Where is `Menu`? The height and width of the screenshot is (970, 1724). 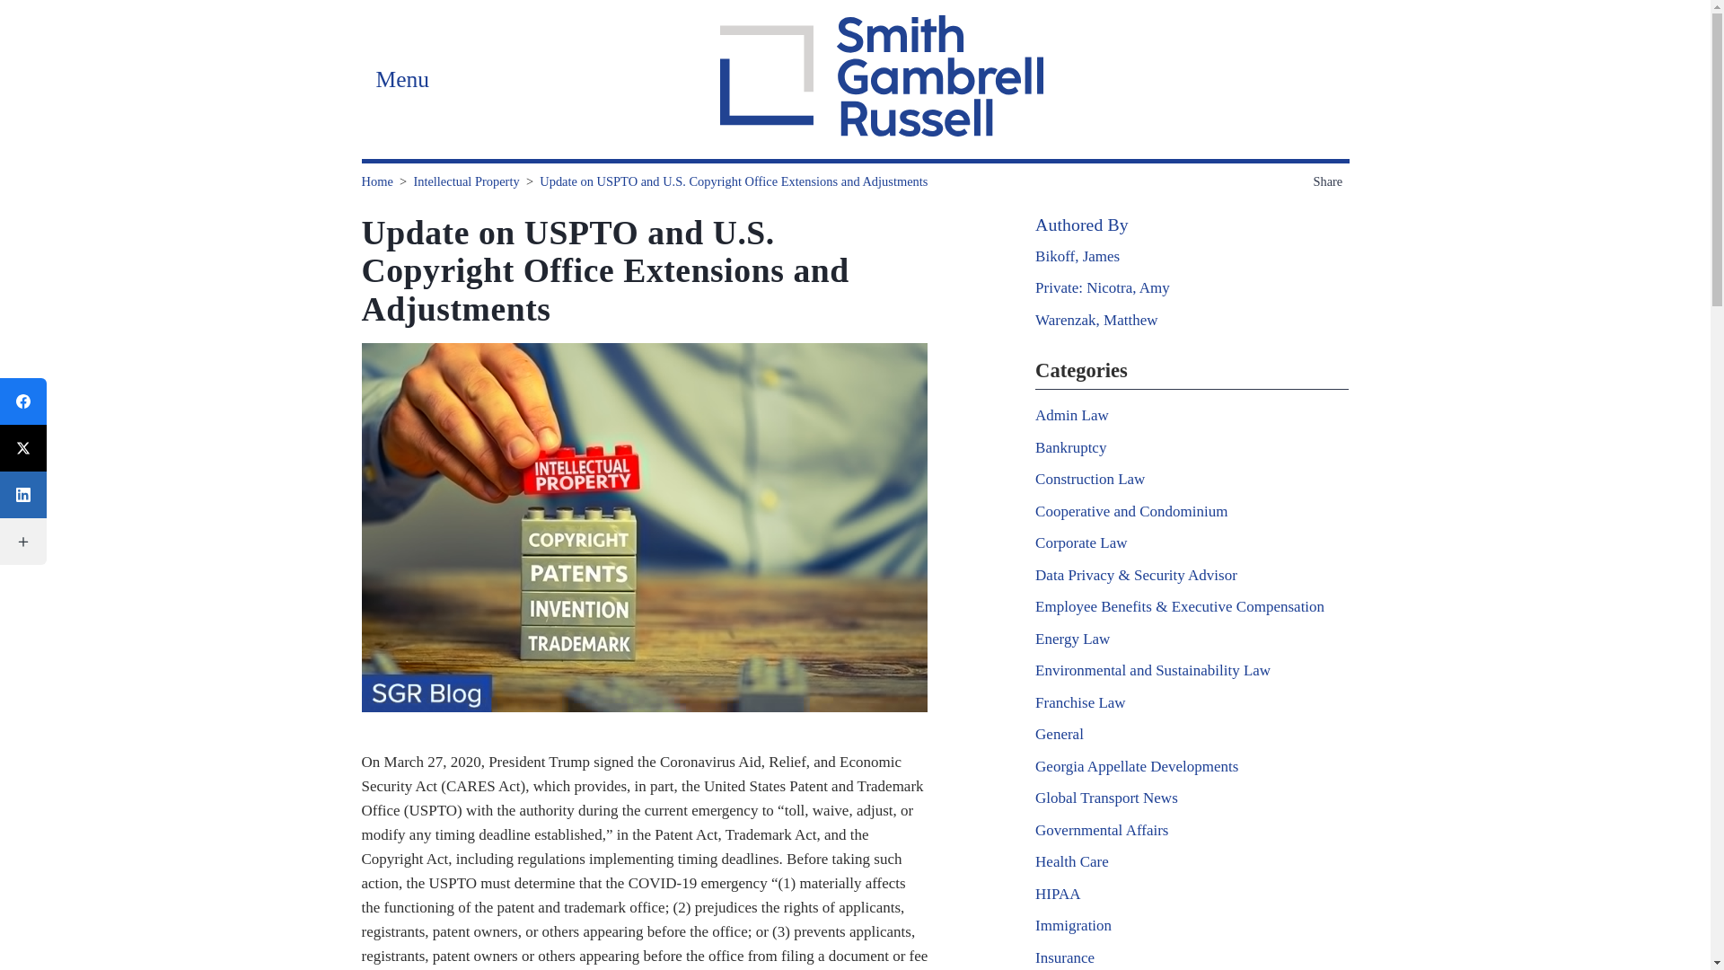
Menu is located at coordinates (401, 79).